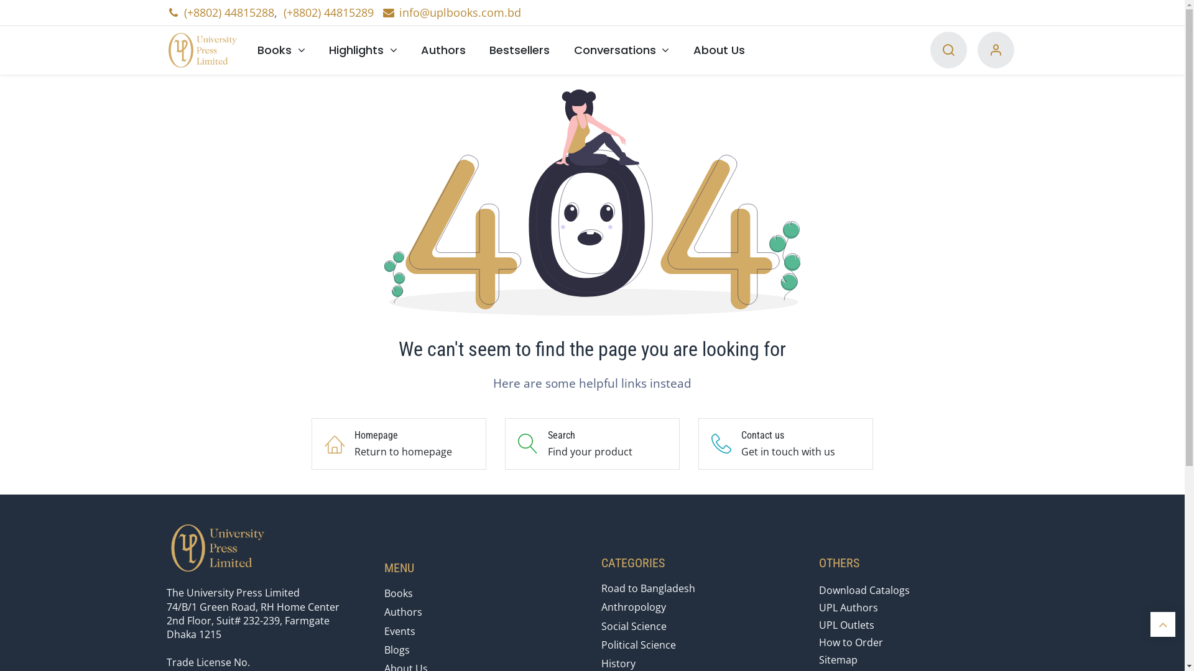 This screenshot has height=671, width=1194. What do you see at coordinates (399, 444) in the screenshot?
I see `Homepage
Return to homepage` at bounding box center [399, 444].